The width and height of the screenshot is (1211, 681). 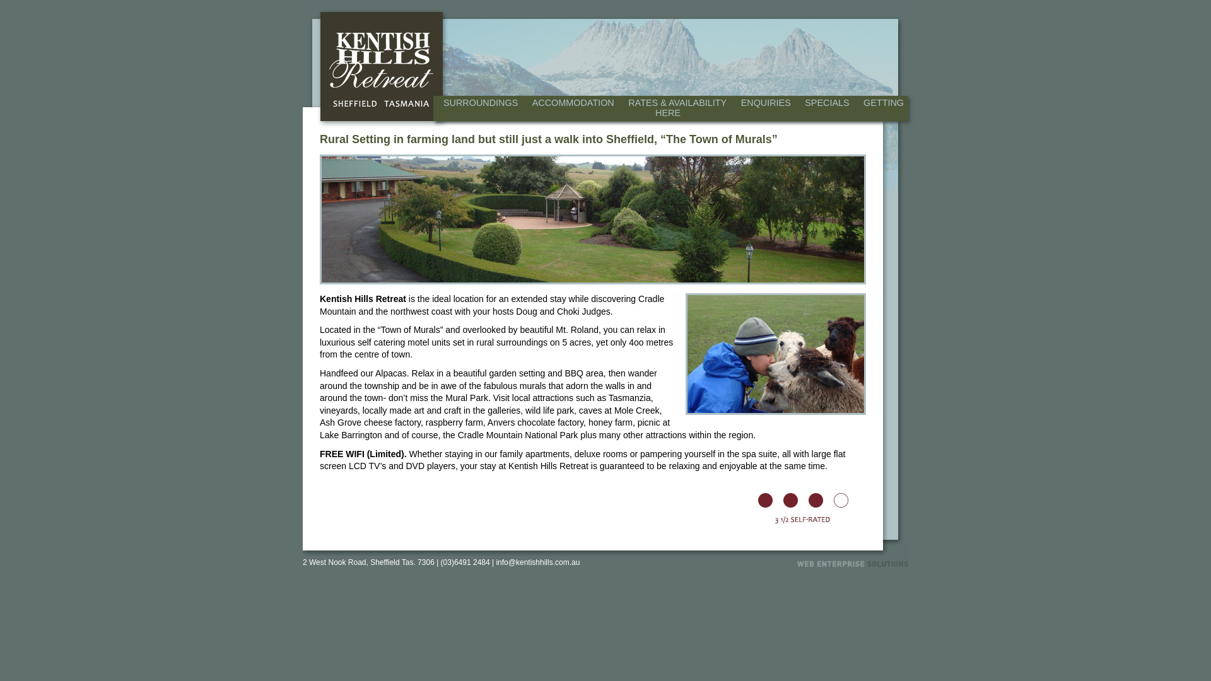 What do you see at coordinates (766, 103) in the screenshot?
I see `ENQUIRIES` at bounding box center [766, 103].